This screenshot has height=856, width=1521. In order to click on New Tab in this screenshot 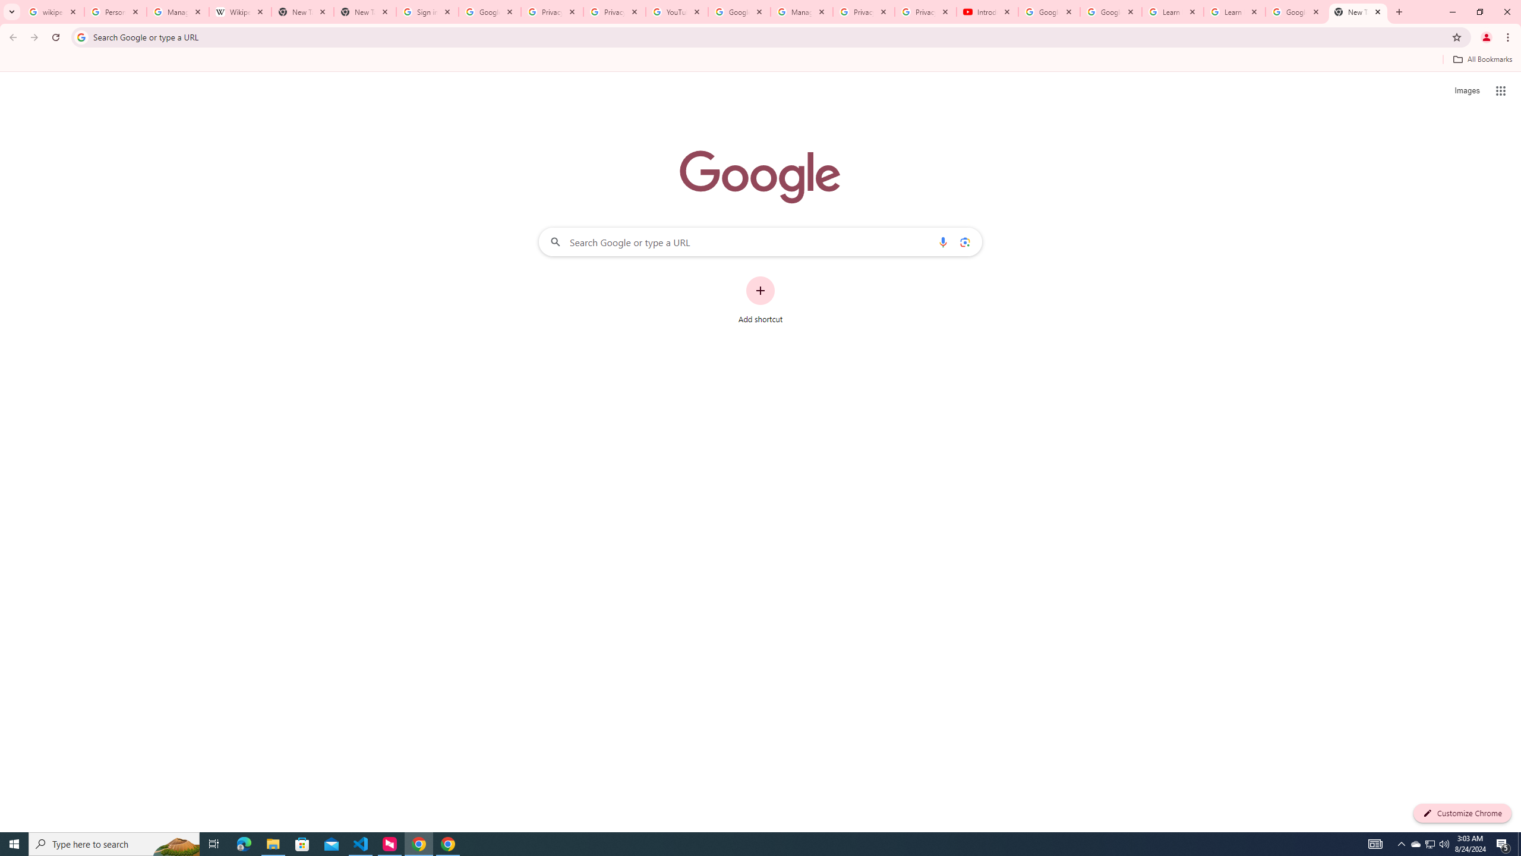, I will do `click(1399, 12)`.